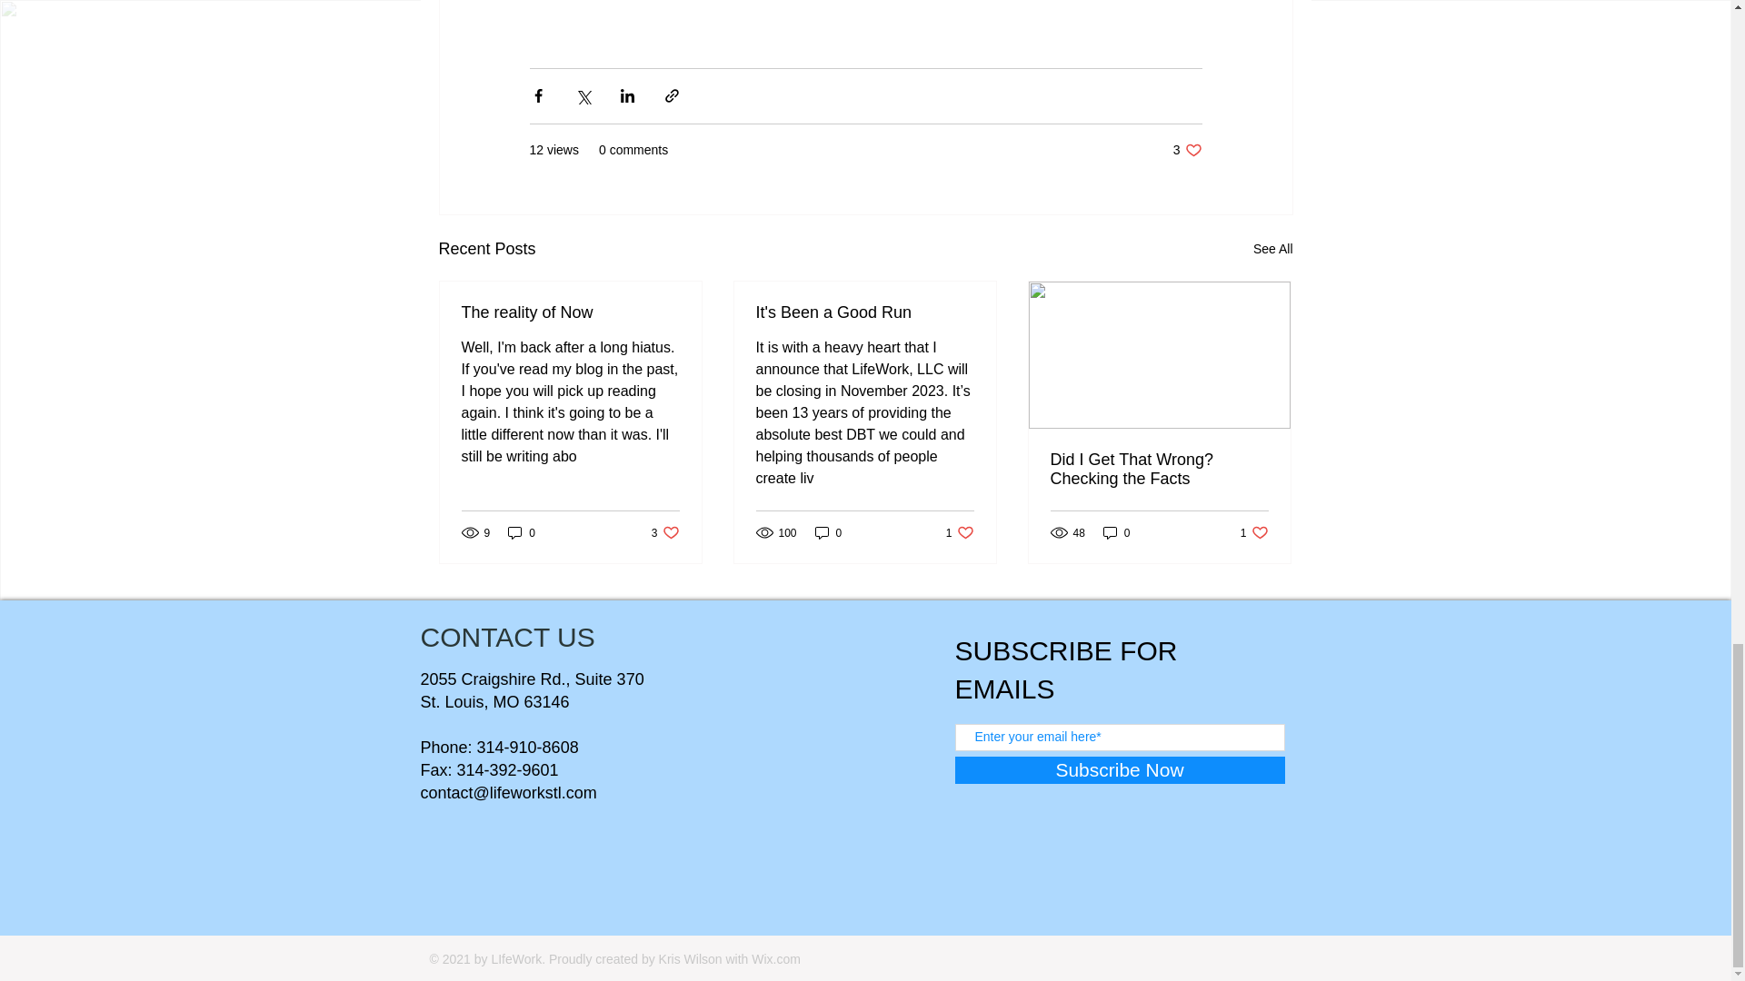 The image size is (1745, 981). I want to click on See All, so click(829, 532).